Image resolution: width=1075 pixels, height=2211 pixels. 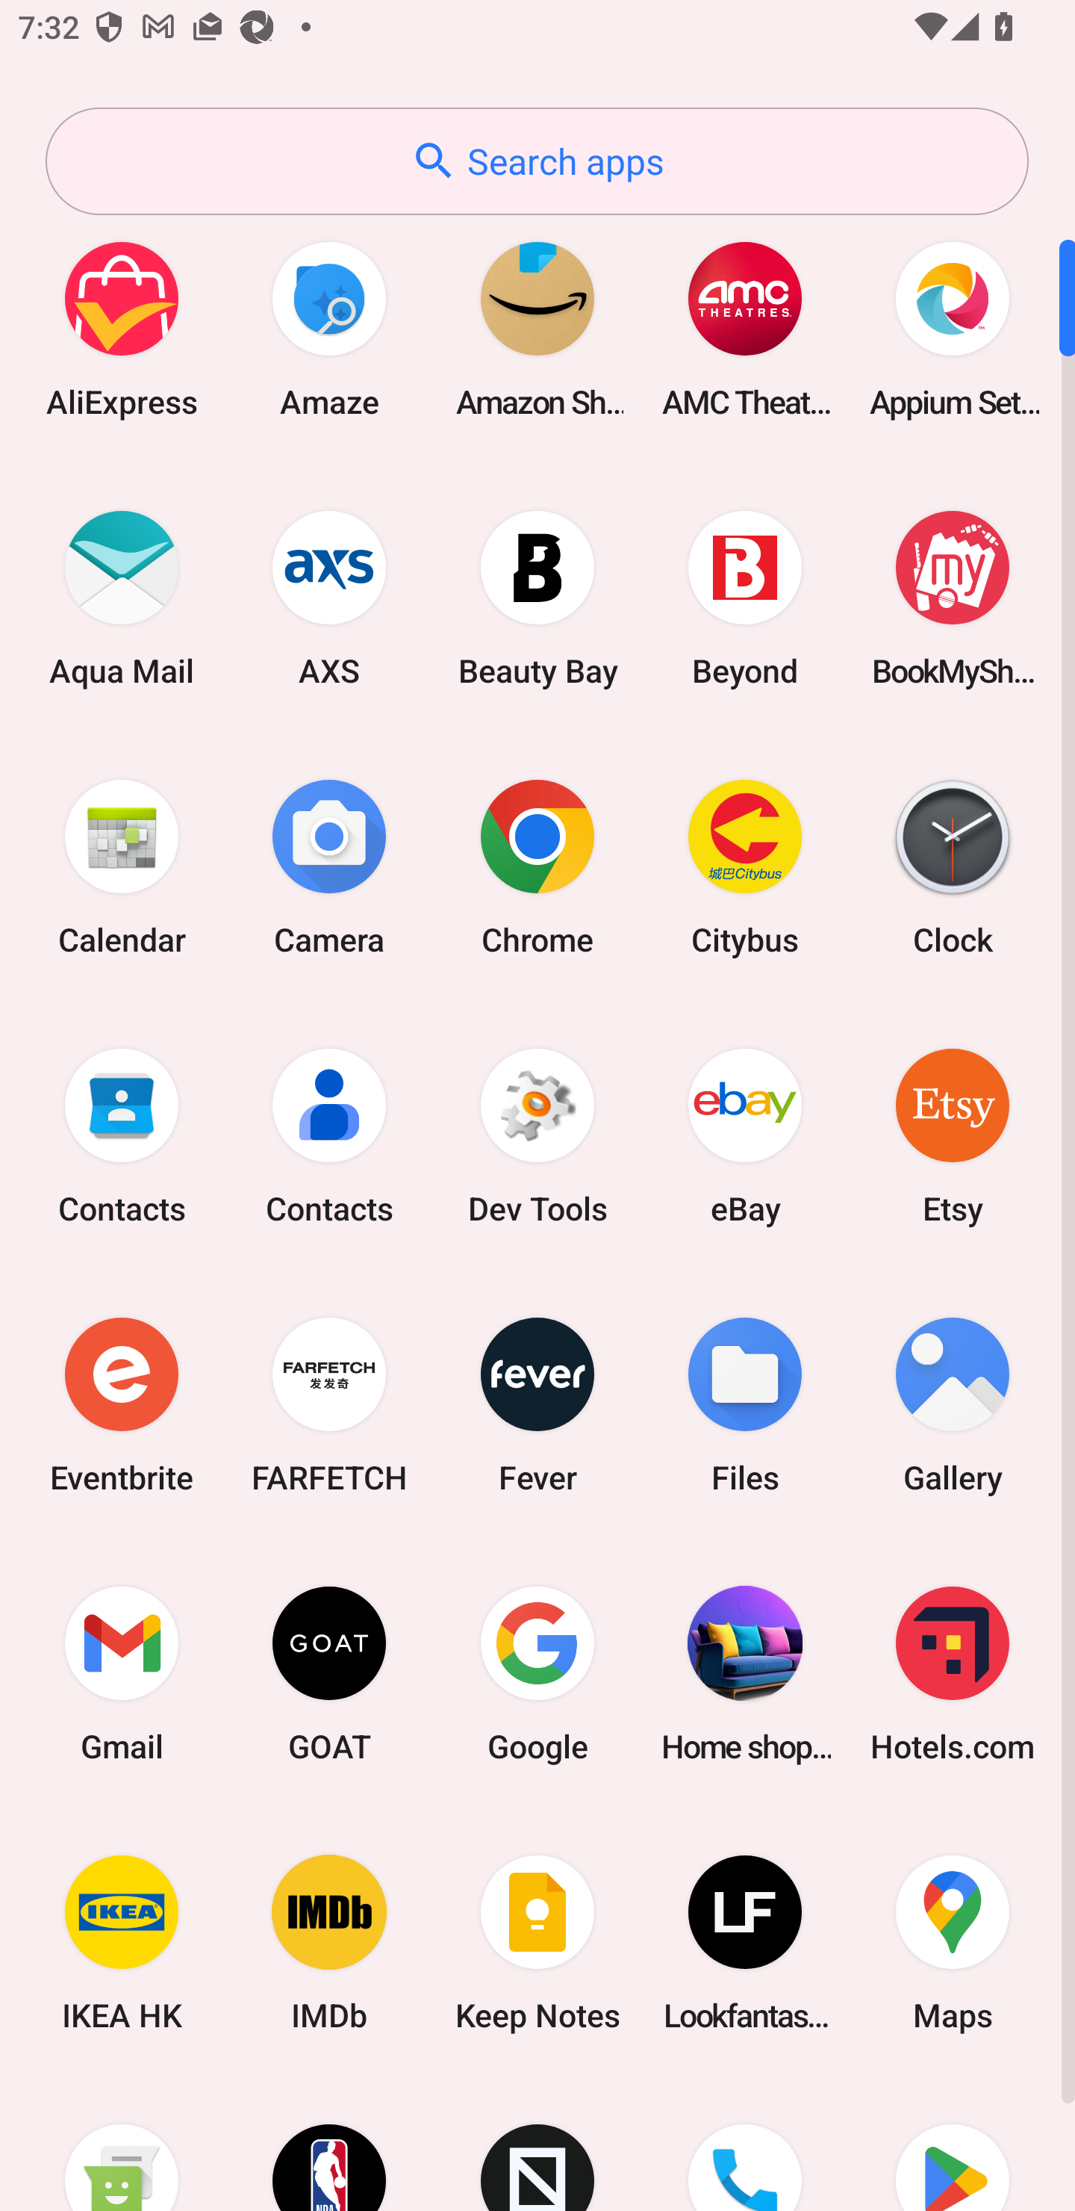 I want to click on Messaging, so click(x=122, y=2145).